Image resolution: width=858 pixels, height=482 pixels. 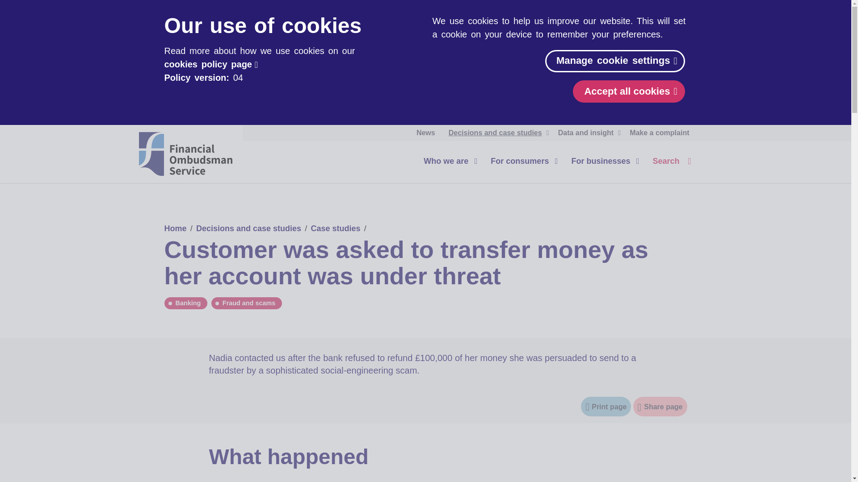 I want to click on Make a complaint, so click(x=659, y=133).